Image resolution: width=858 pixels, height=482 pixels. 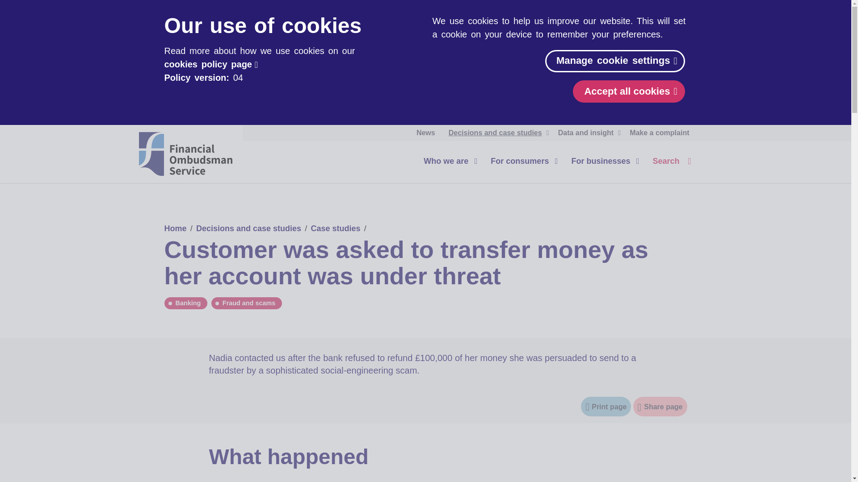 I want to click on Make a complaint, so click(x=659, y=133).